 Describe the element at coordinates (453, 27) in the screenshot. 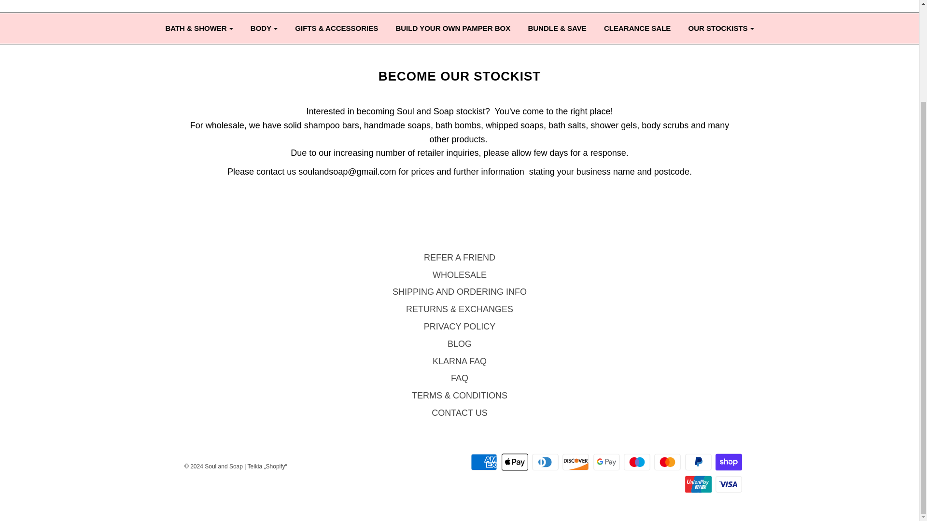

I see `BUILD YOUR OWN PAMPER BOX` at that location.